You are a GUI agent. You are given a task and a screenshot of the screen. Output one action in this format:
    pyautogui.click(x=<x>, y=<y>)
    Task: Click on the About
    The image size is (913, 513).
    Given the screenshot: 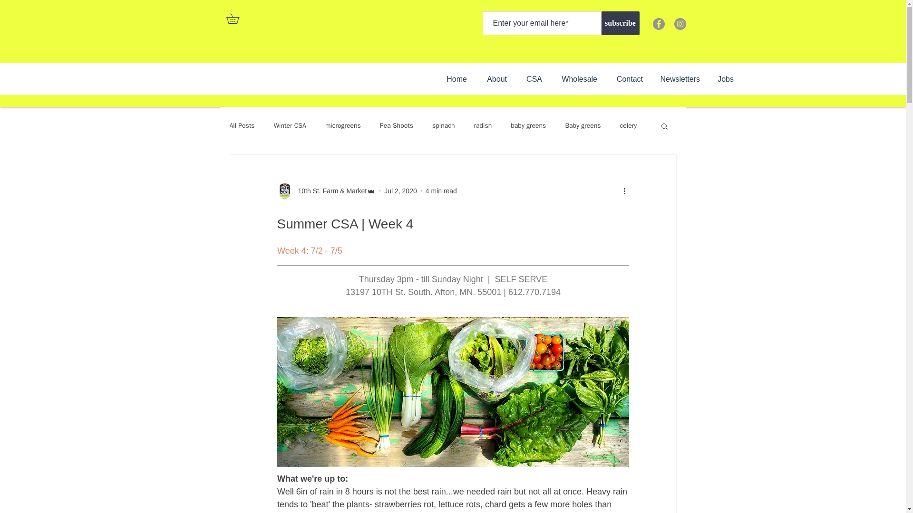 What is the action you would take?
    pyautogui.click(x=494, y=79)
    